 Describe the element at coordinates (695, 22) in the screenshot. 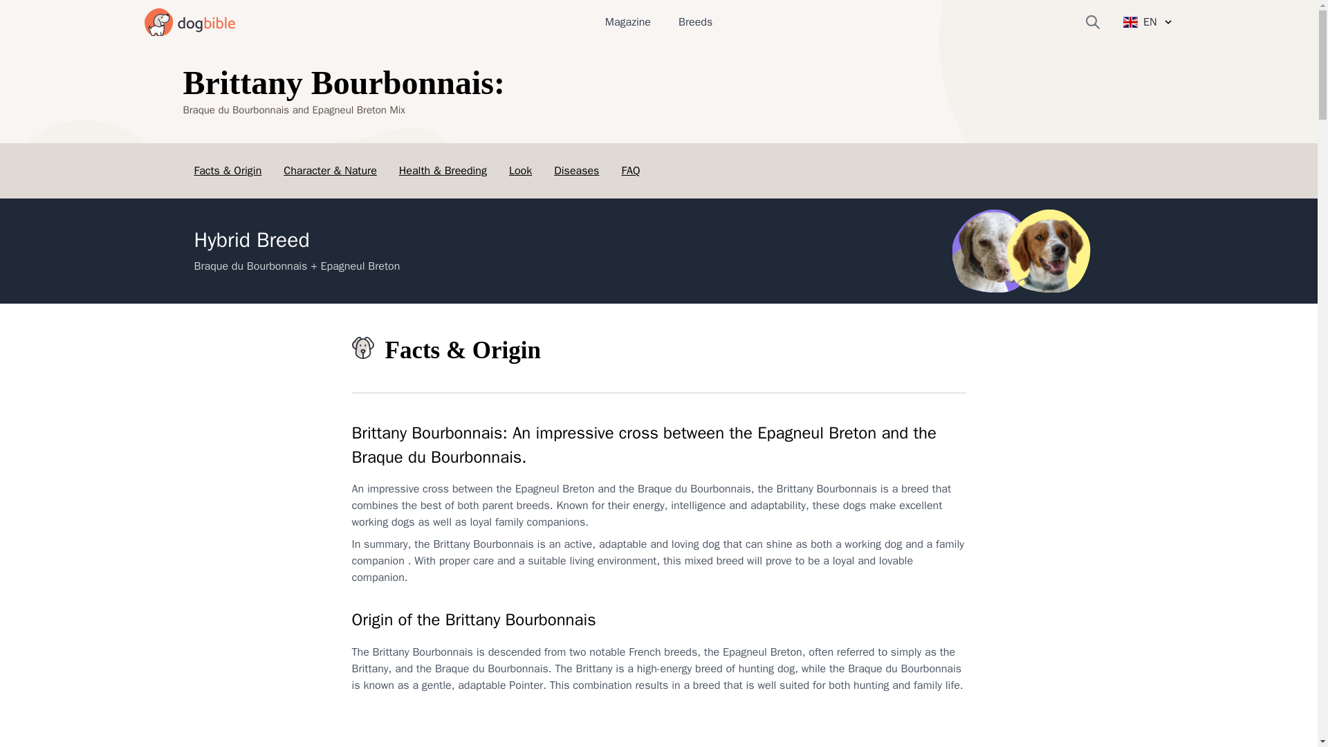

I see `Breeds` at that location.